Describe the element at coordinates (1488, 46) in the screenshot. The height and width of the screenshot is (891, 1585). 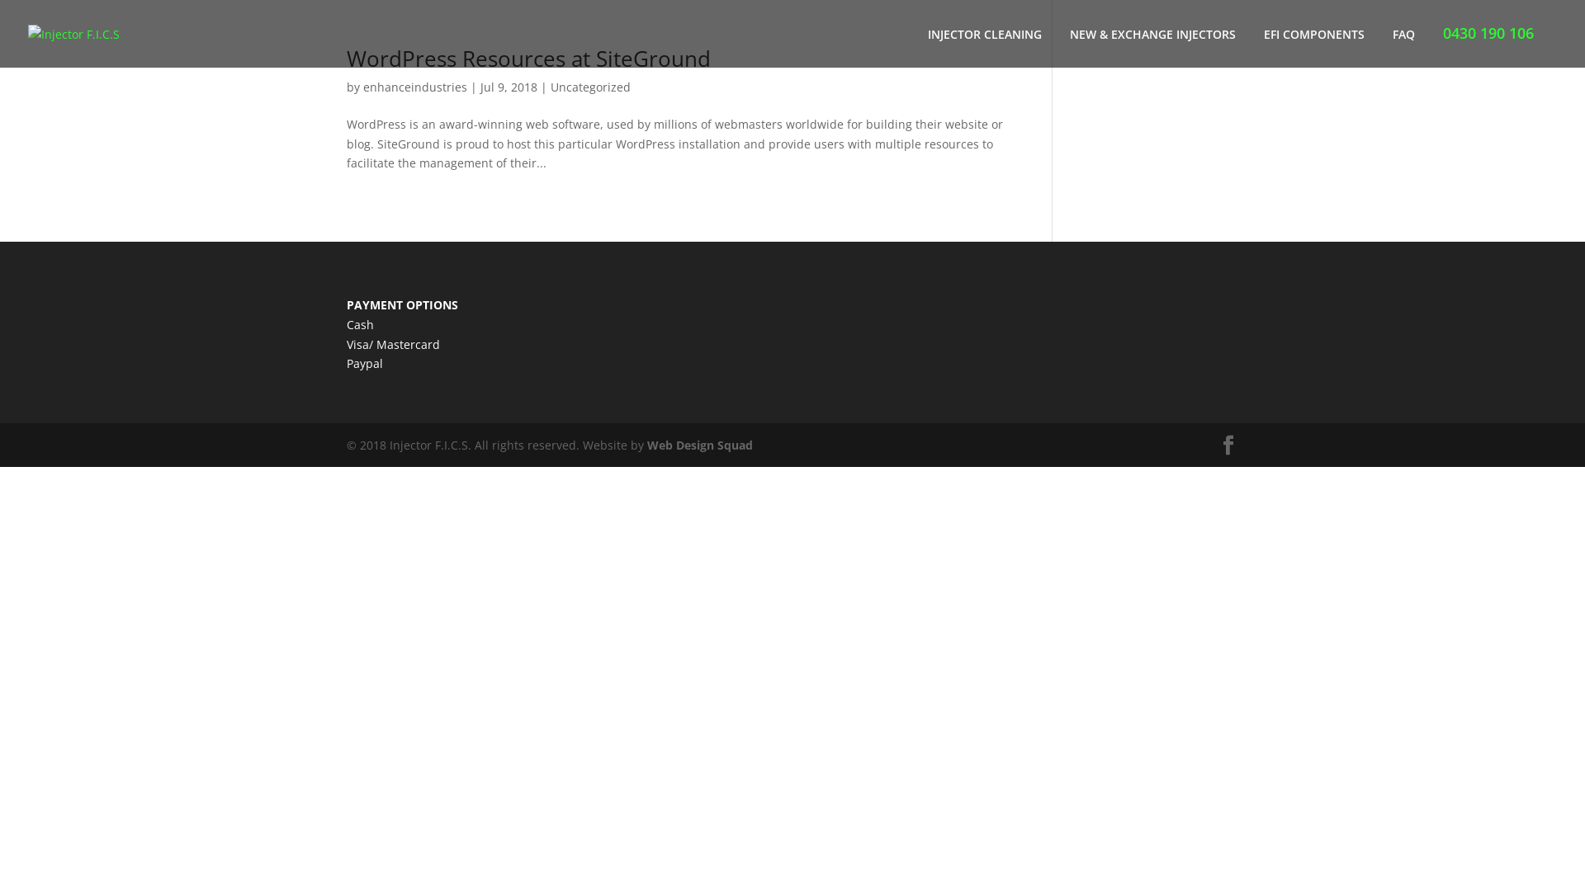
I see `0430 190 106` at that location.